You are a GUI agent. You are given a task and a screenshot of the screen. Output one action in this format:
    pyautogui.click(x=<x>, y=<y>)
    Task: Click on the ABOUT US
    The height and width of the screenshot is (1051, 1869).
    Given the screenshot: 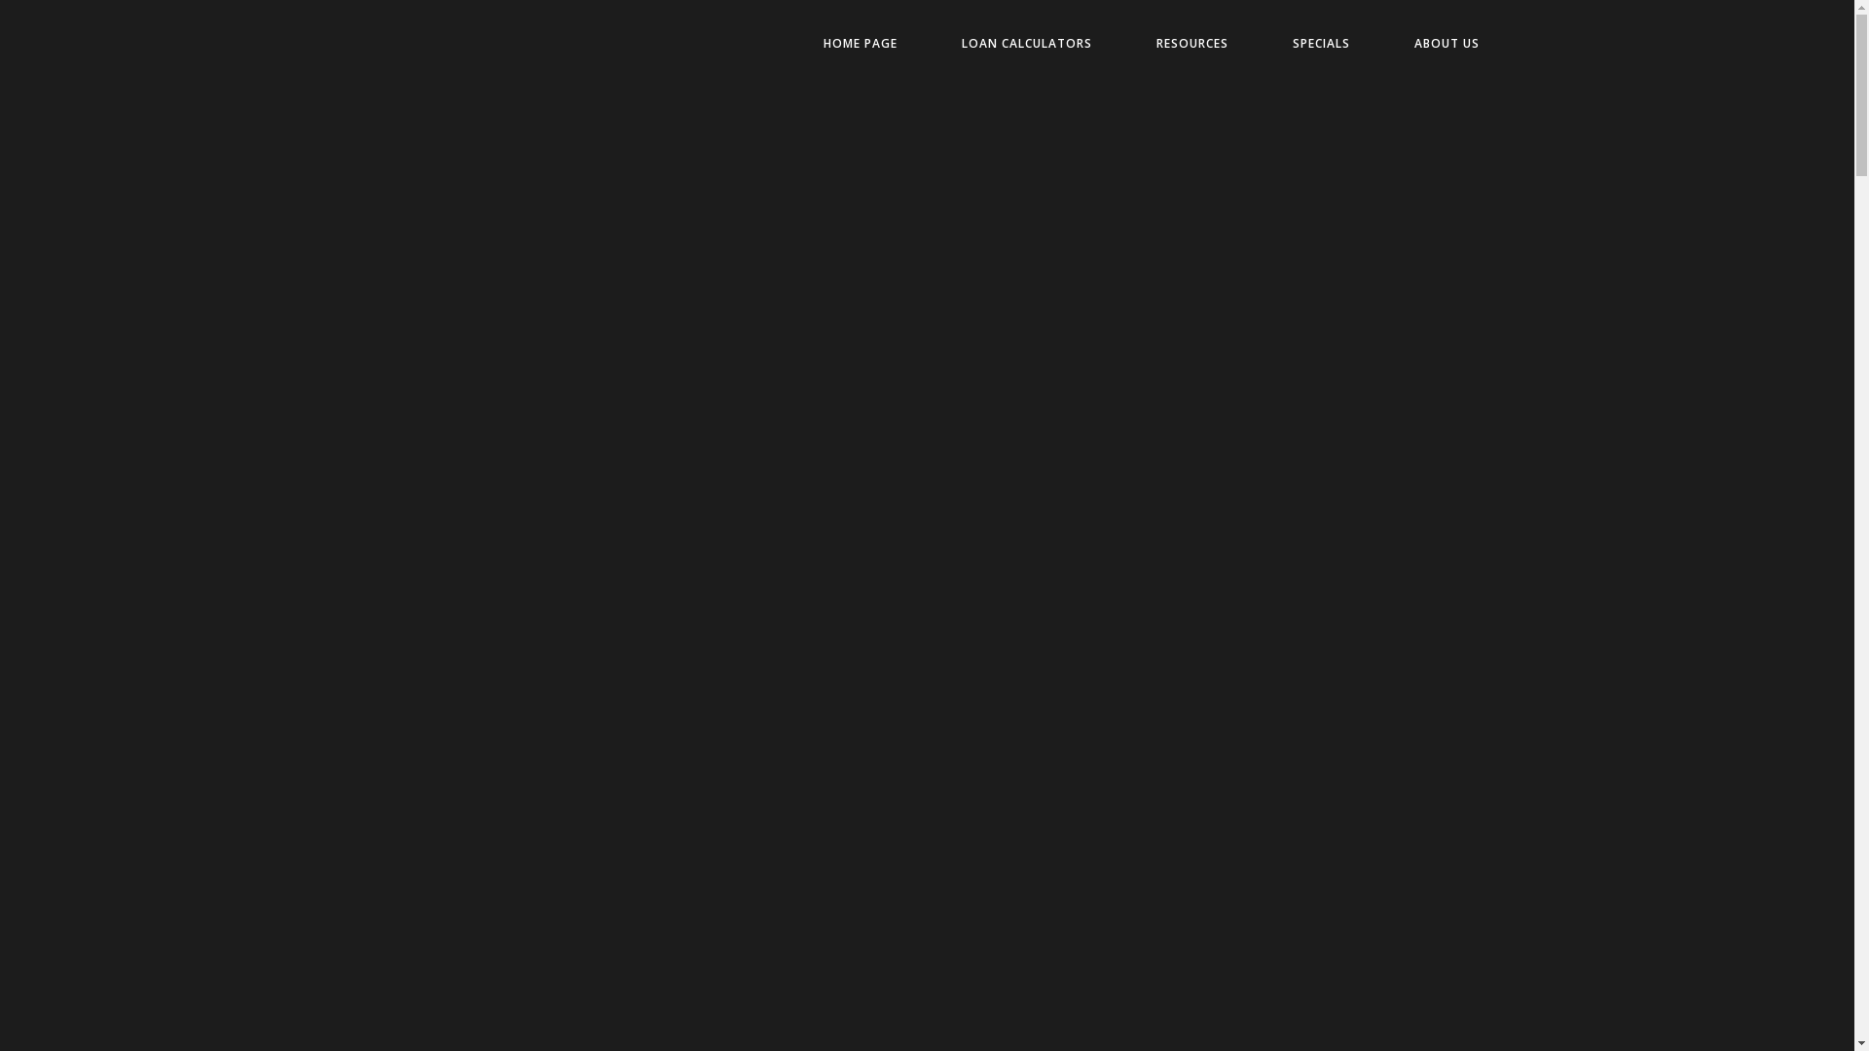 What is the action you would take?
    pyautogui.click(x=1447, y=44)
    